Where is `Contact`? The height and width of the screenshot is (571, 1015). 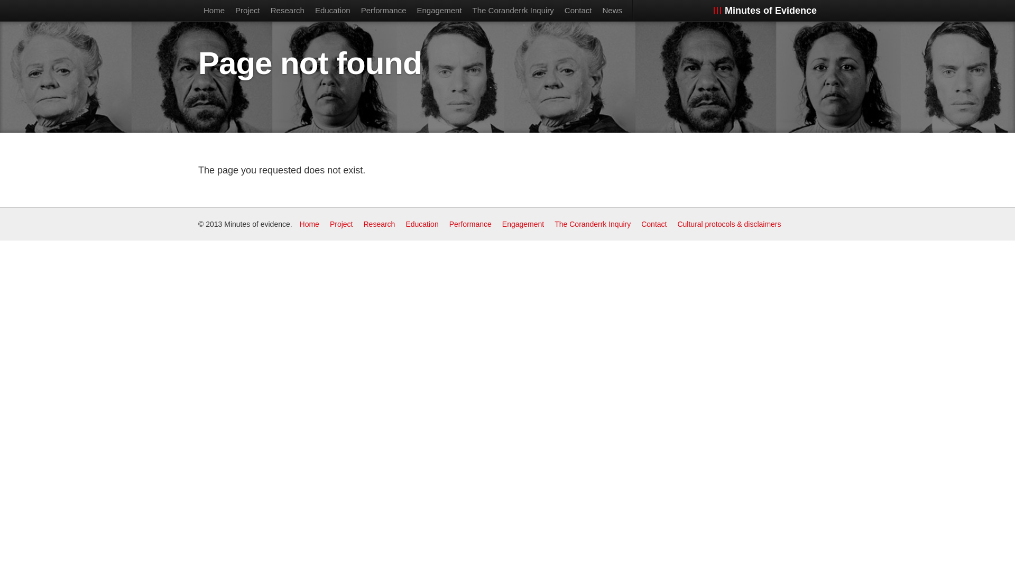
Contact is located at coordinates (578, 11).